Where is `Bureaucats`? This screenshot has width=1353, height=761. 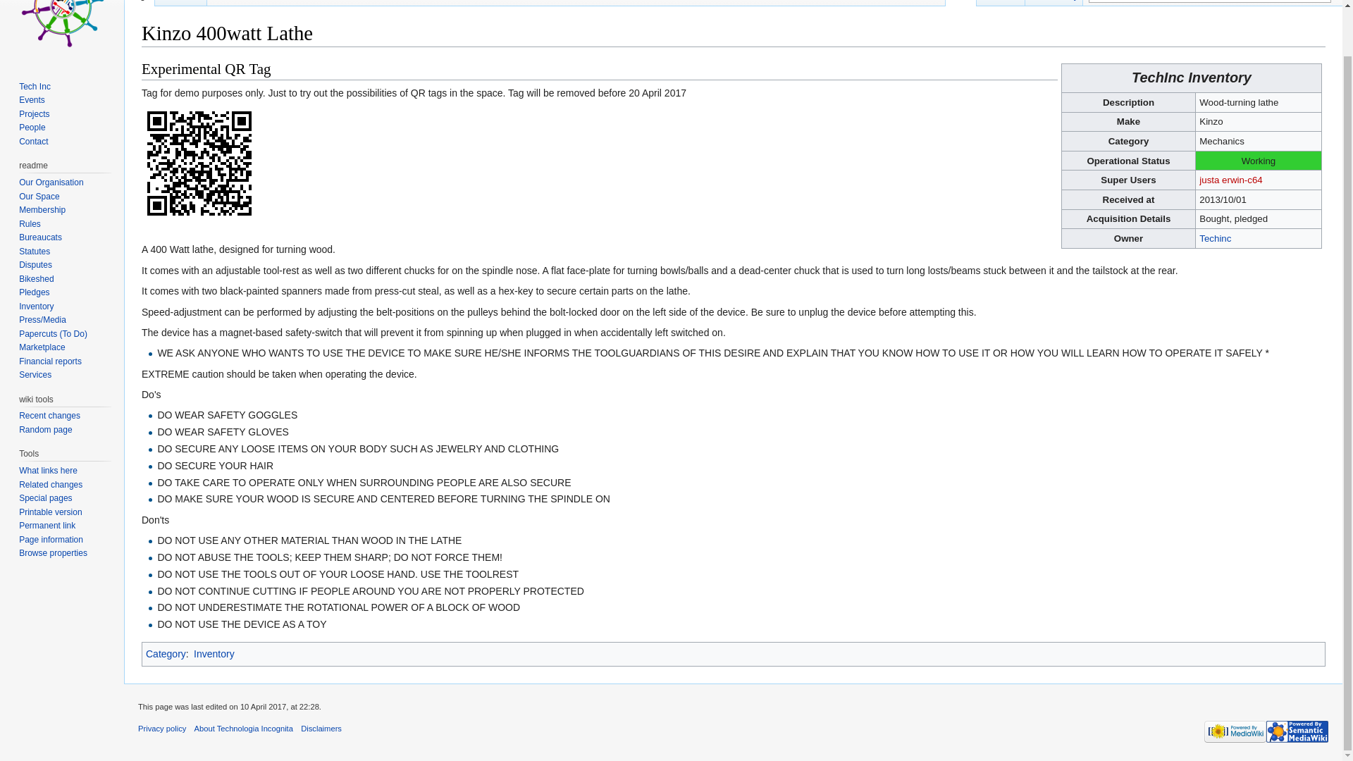
Bureaucats is located at coordinates (40, 237).